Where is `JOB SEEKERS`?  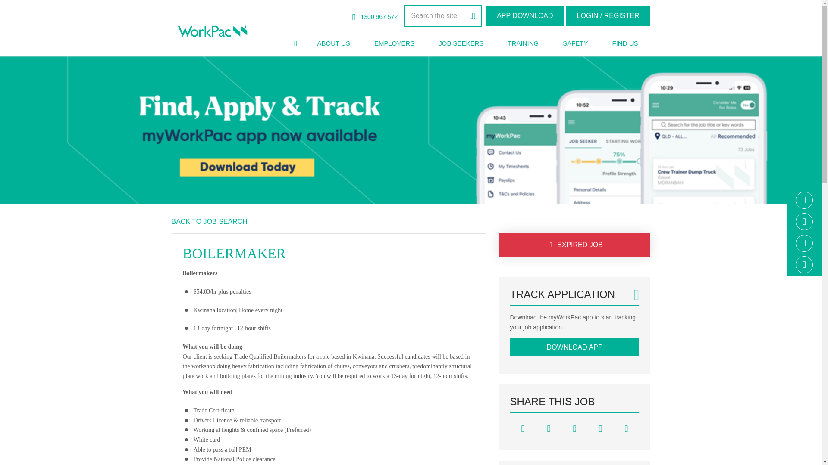 JOB SEEKERS is located at coordinates (461, 43).